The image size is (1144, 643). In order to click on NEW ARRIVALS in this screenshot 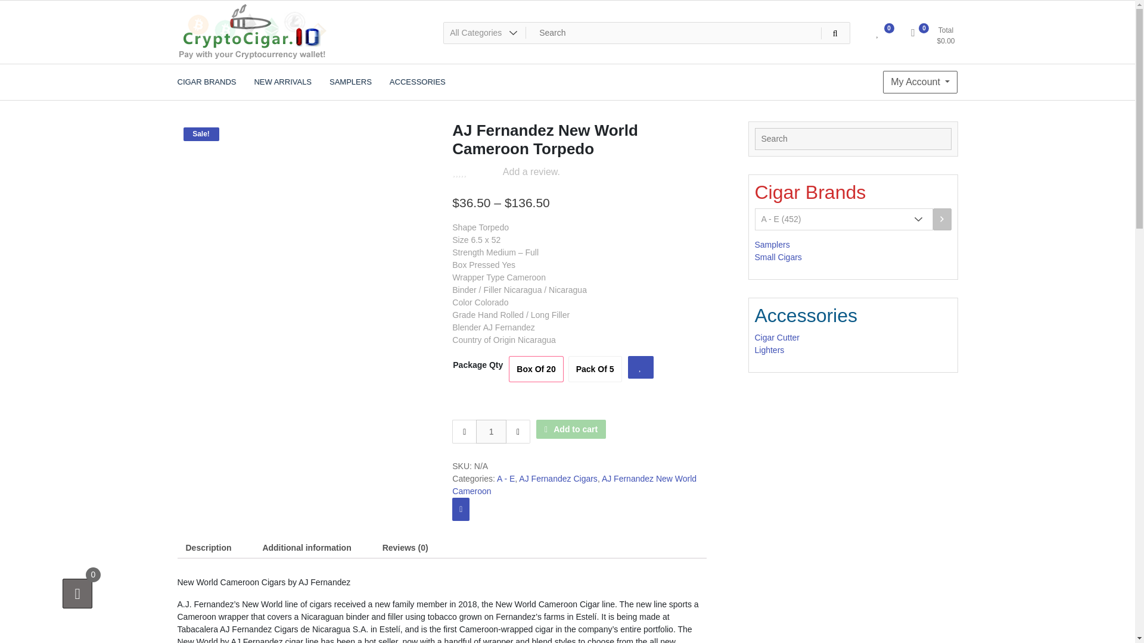, I will do `click(282, 82)`.